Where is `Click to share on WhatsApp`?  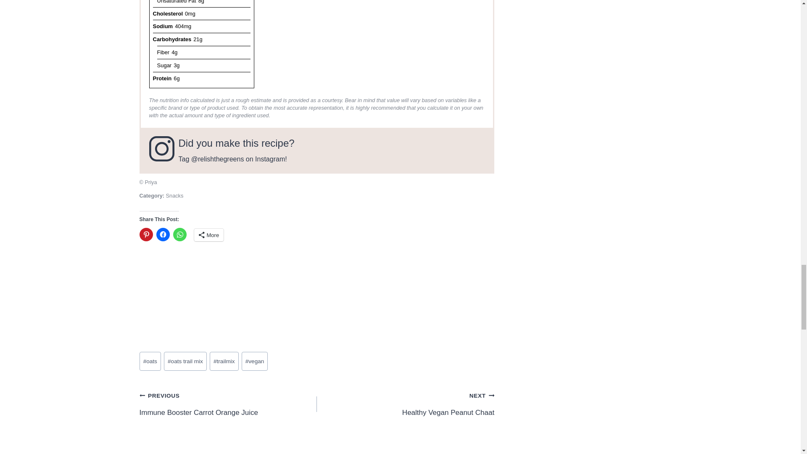
Click to share on WhatsApp is located at coordinates (180, 235).